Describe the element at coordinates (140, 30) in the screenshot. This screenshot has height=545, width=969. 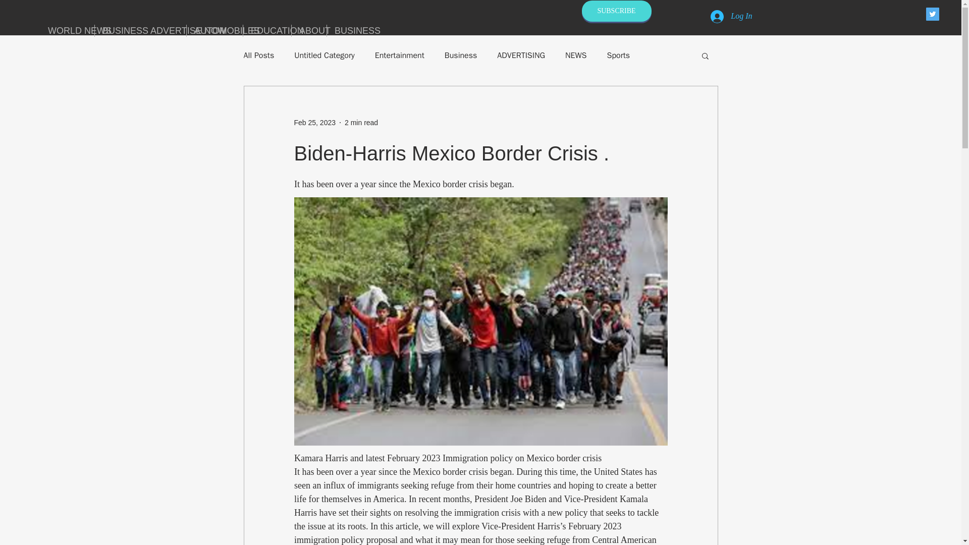
I see `BUSINESS ADVERTISE NOW` at that location.